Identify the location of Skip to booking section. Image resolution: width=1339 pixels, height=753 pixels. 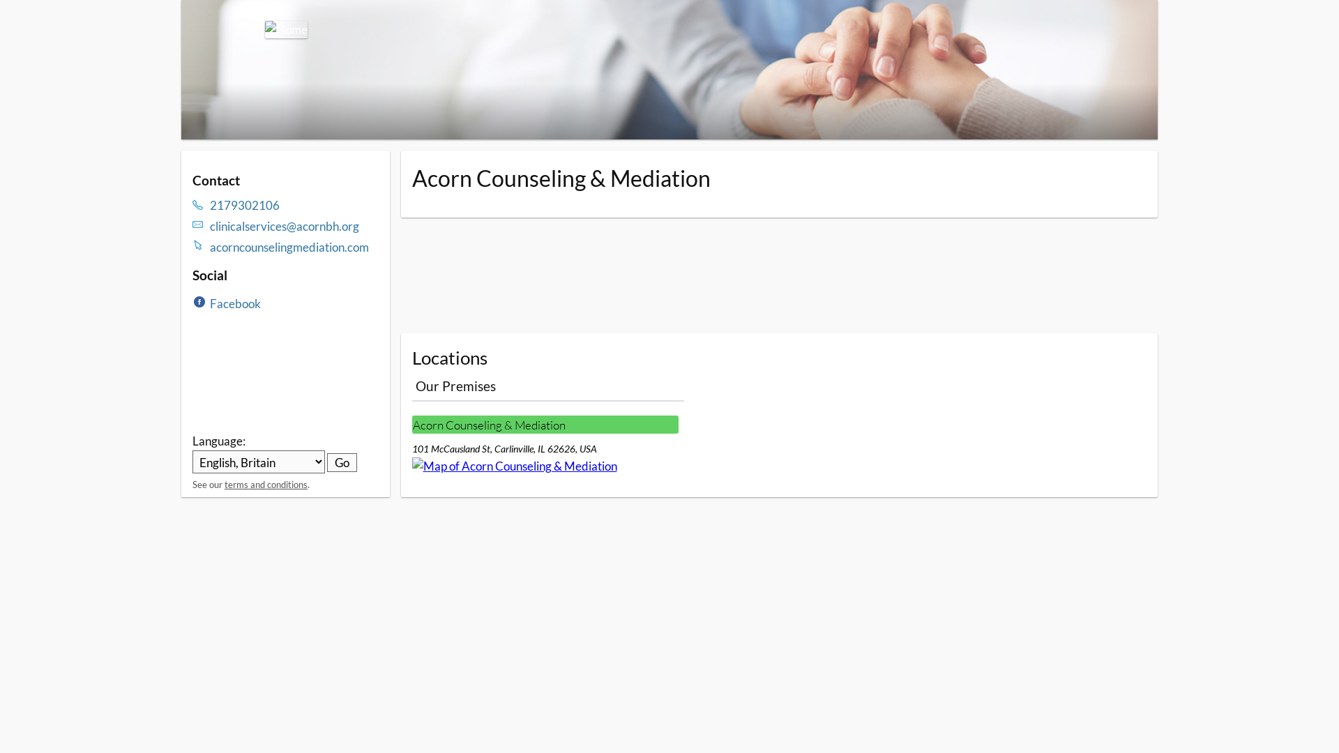
(264, 22).